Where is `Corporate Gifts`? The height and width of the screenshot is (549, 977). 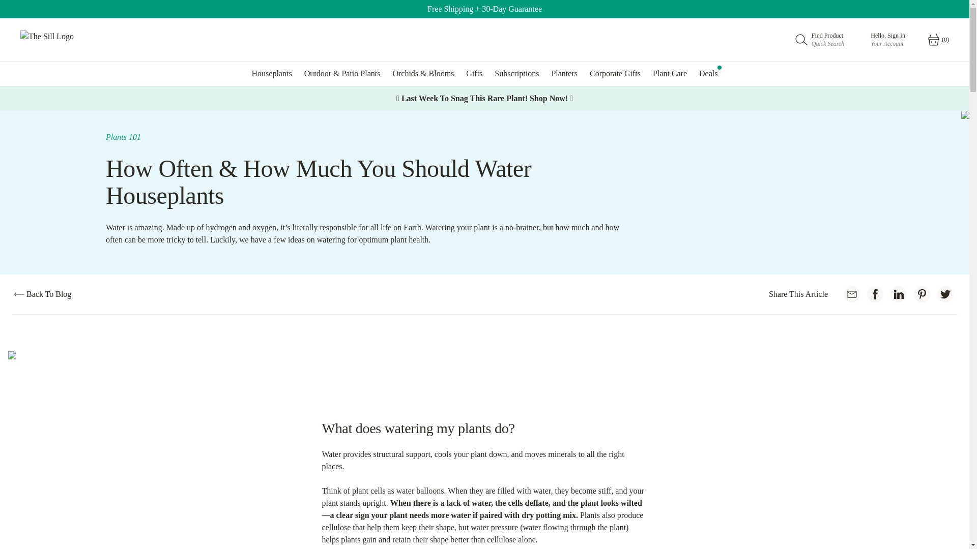 Corporate Gifts is located at coordinates (517, 73).